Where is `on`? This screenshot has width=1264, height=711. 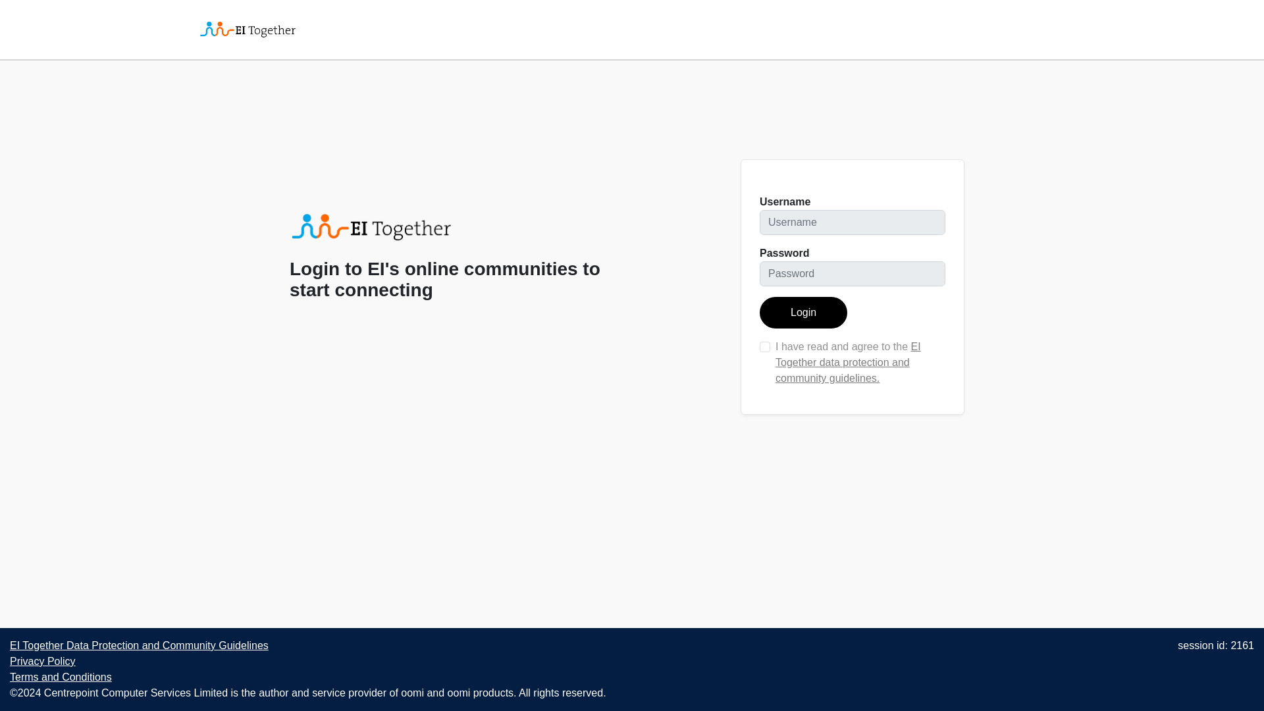
on is located at coordinates (764, 346).